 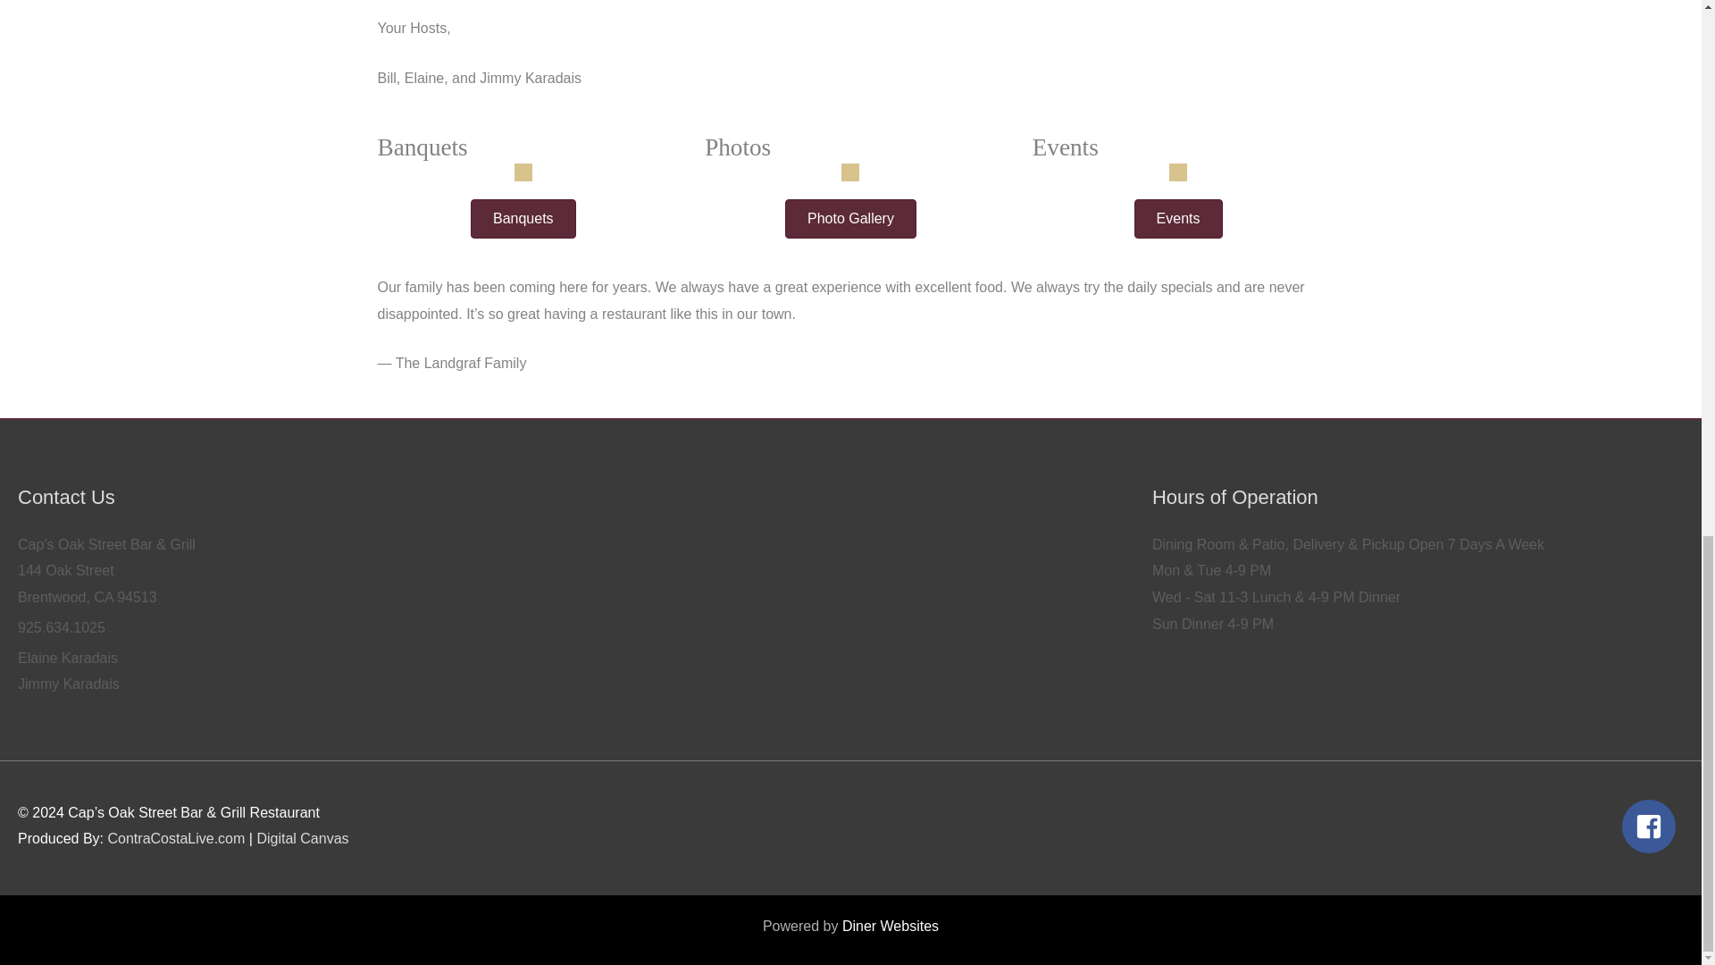 What do you see at coordinates (523, 218) in the screenshot?
I see `Banquets` at bounding box center [523, 218].